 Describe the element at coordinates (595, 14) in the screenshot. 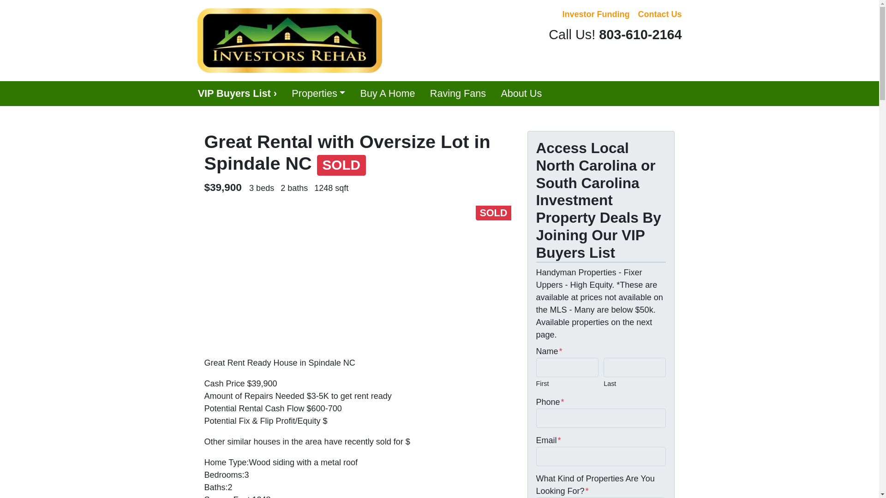

I see `Investor Funding` at that location.